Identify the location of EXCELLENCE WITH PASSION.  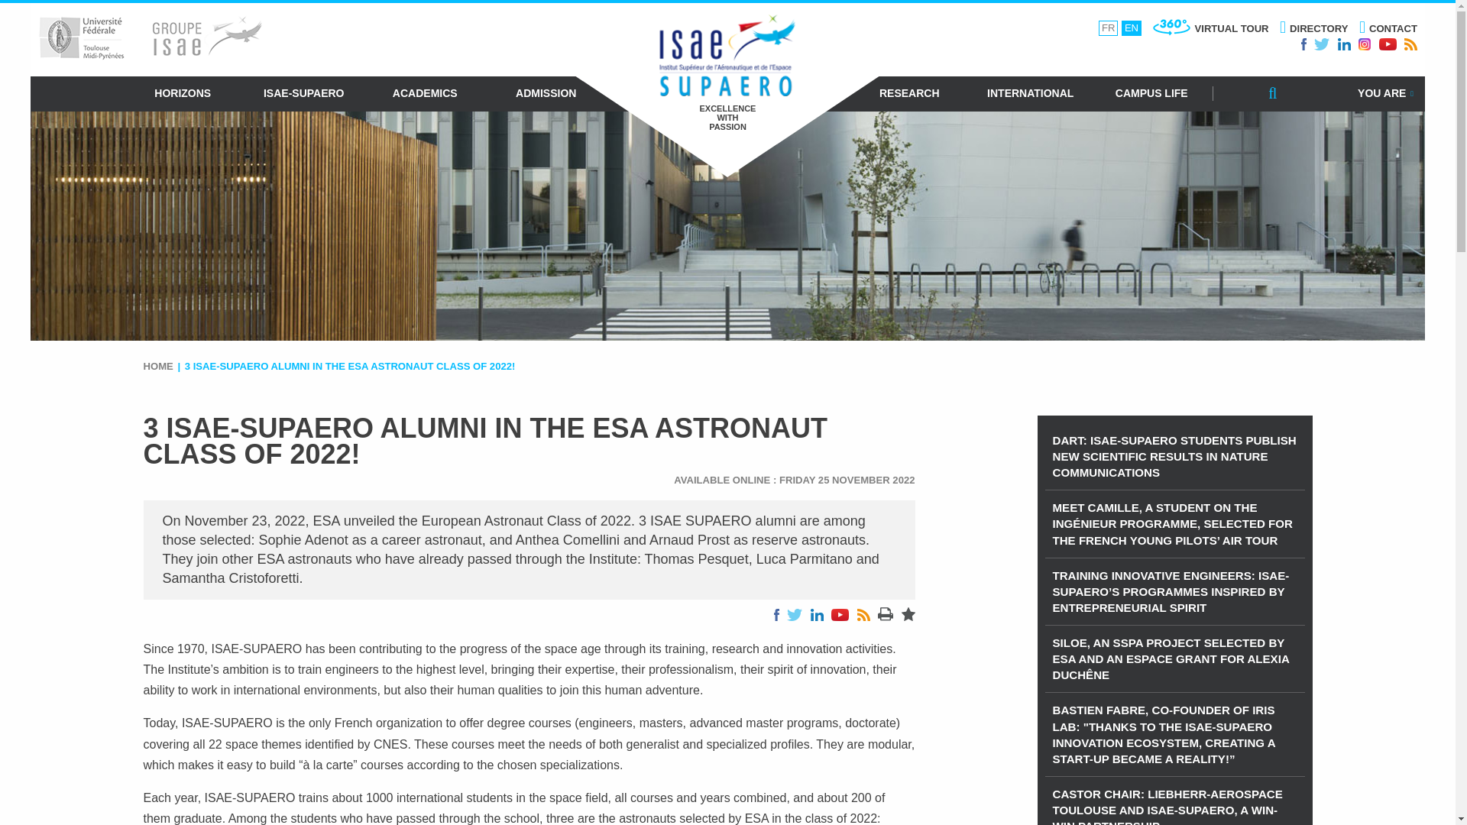
(727, 73).